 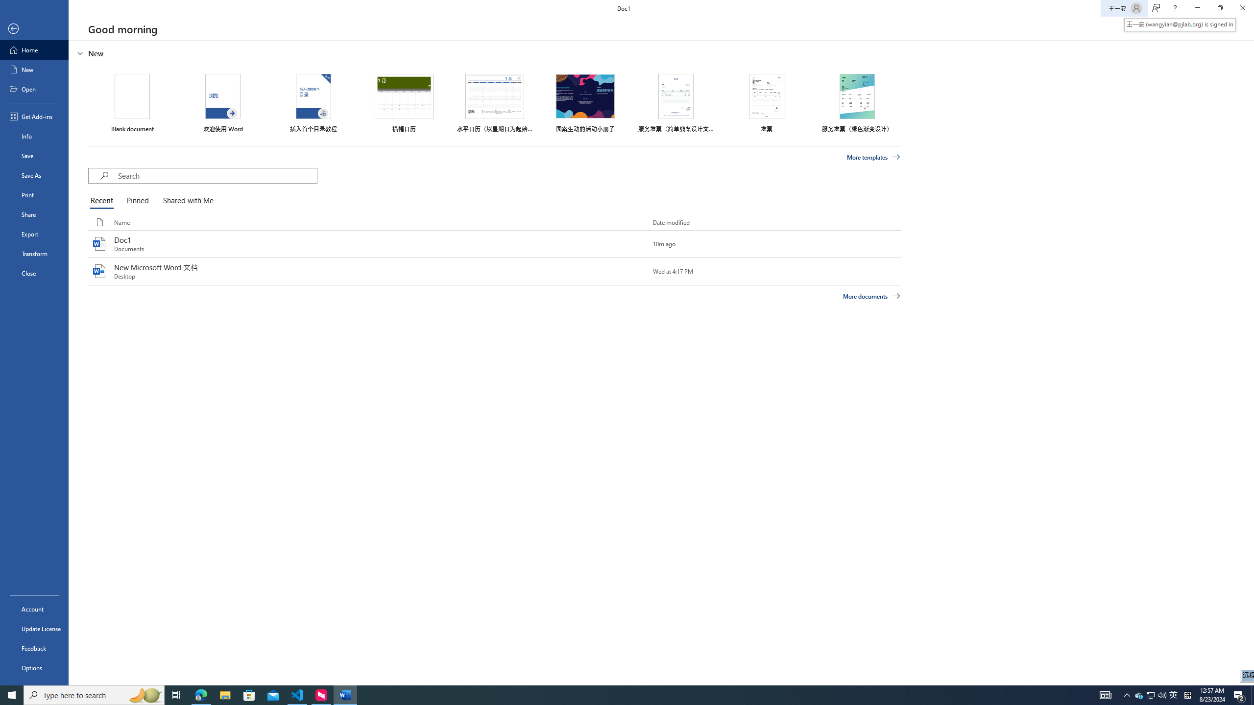 I want to click on More templates, so click(x=874, y=157).